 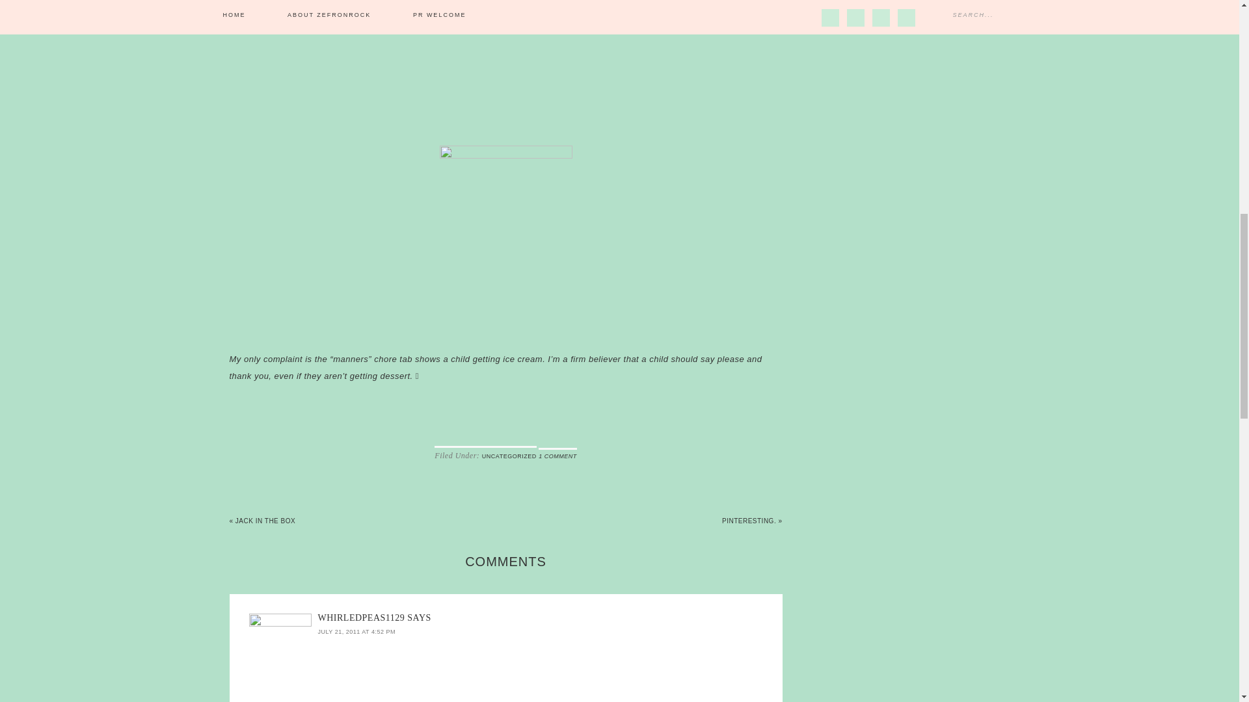 What do you see at coordinates (360, 617) in the screenshot?
I see `WHIRLEDPEAS1129` at bounding box center [360, 617].